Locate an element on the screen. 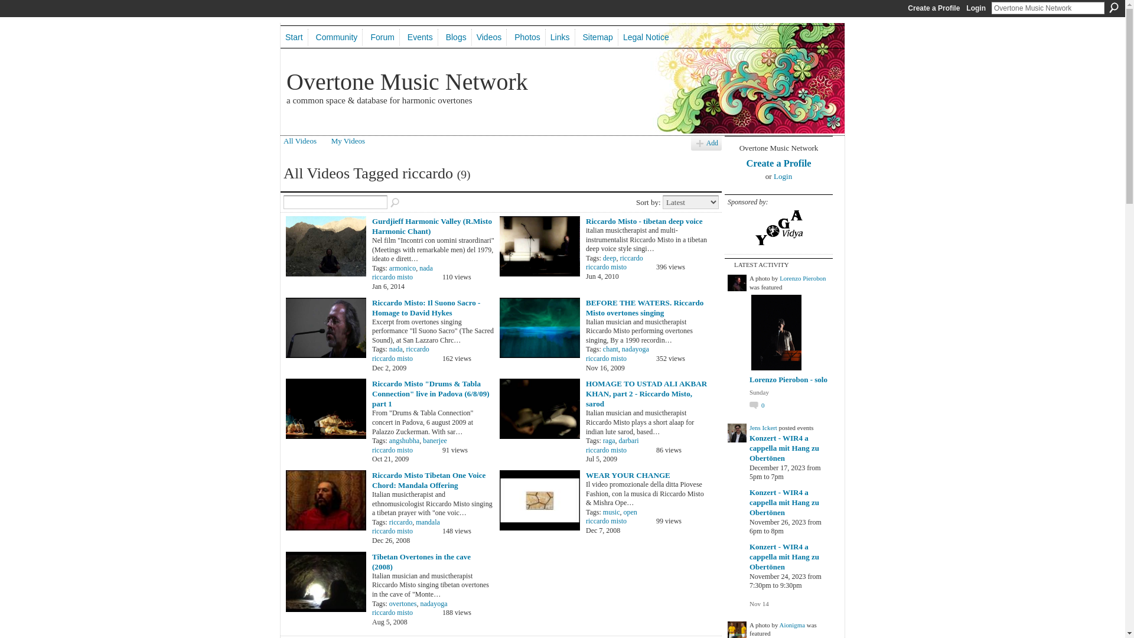  riccardo misto is located at coordinates (392, 613).